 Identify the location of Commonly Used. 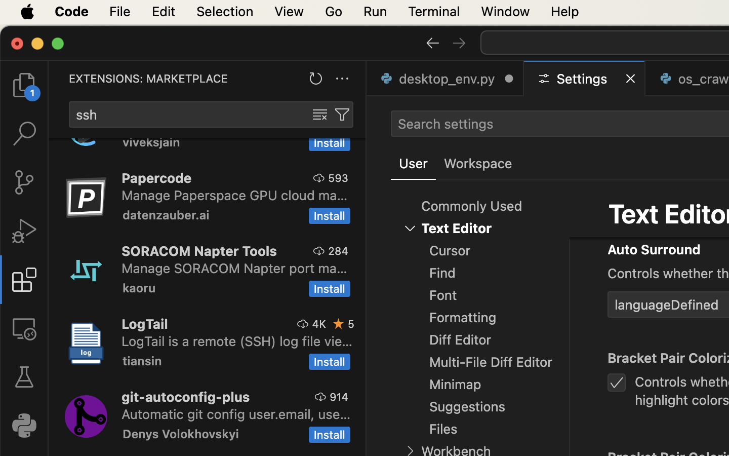
(472, 206).